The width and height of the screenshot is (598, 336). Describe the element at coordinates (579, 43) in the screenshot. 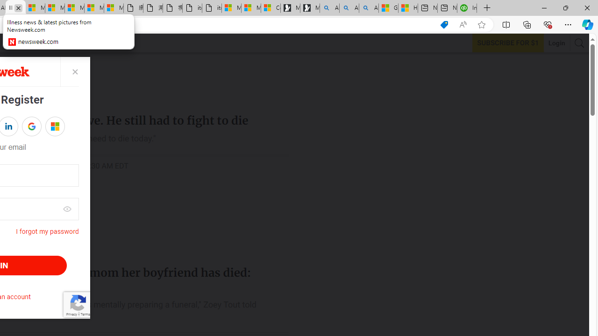

I see `AutomationID: search-btn` at that location.